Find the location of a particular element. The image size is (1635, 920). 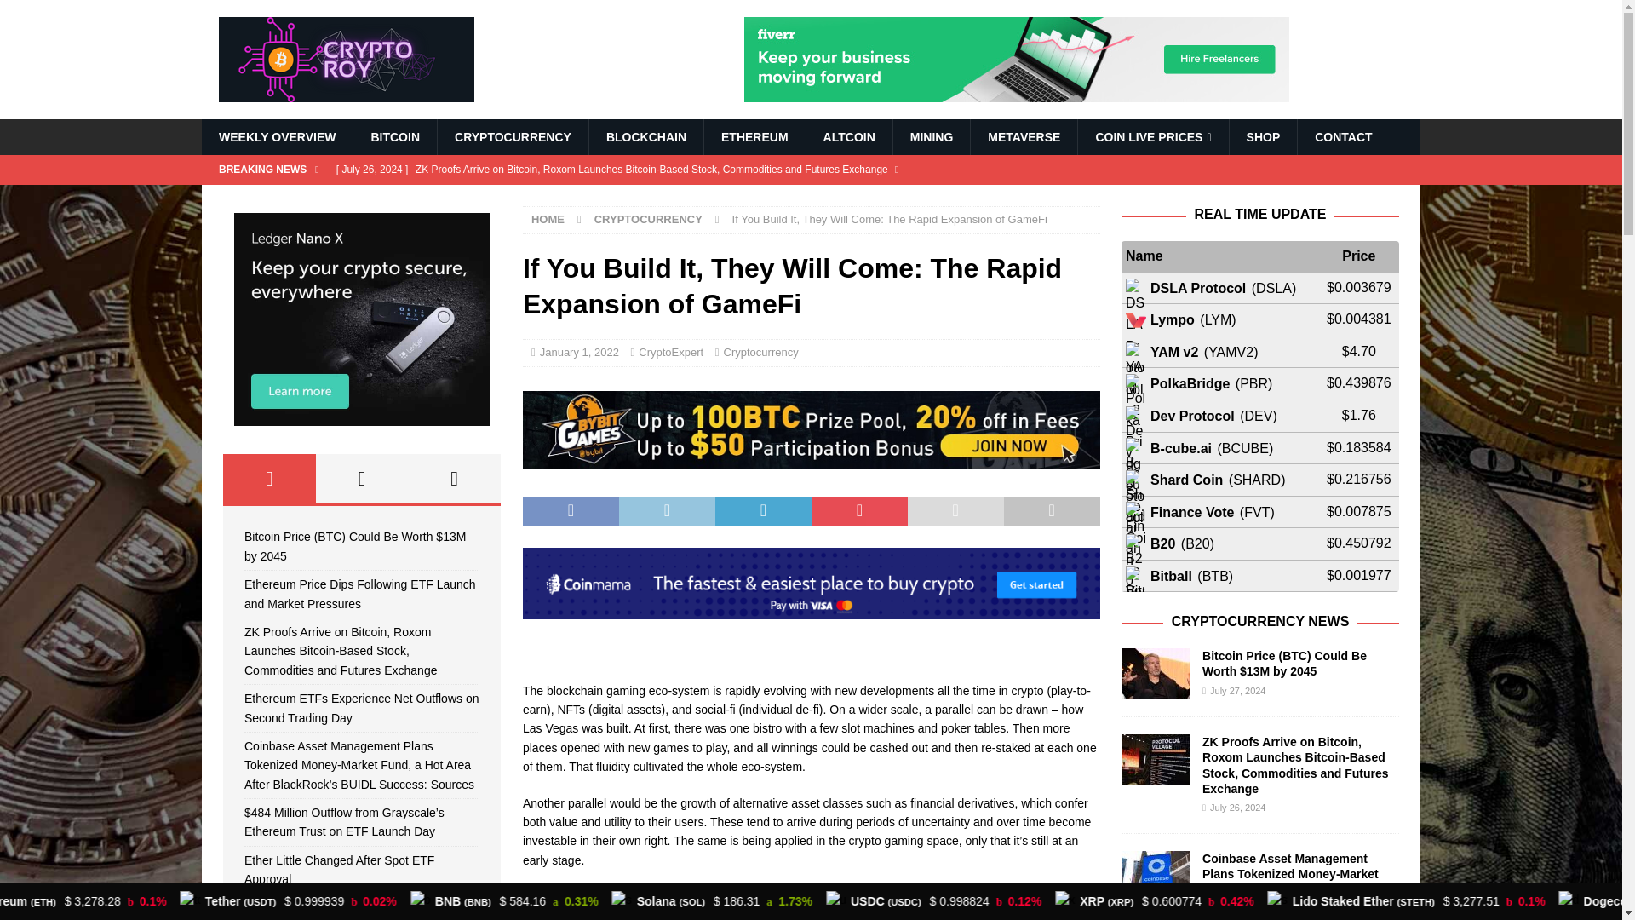

BITCOIN is located at coordinates (394, 137).